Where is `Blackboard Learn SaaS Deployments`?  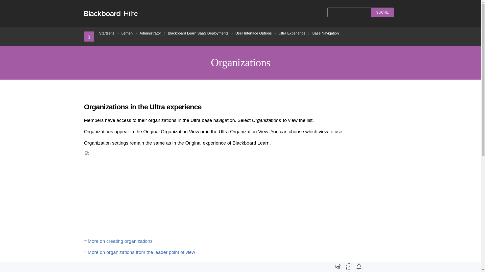
Blackboard Learn SaaS Deployments is located at coordinates (198, 33).